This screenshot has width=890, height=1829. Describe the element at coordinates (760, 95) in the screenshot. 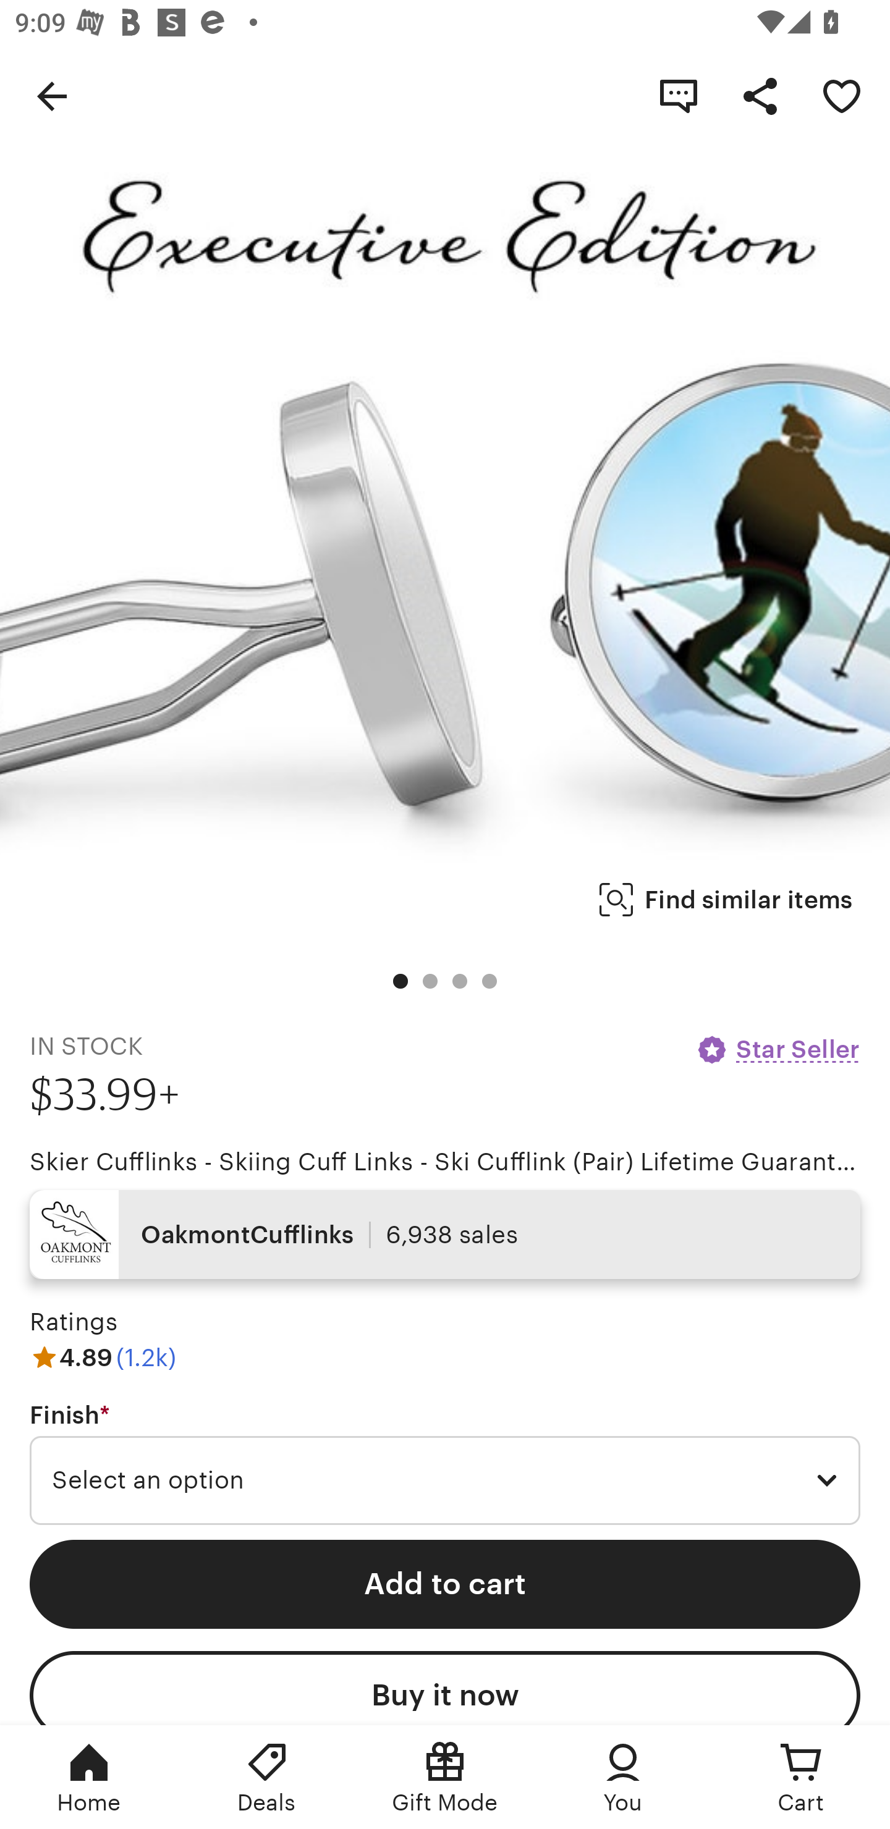

I see `Share` at that location.